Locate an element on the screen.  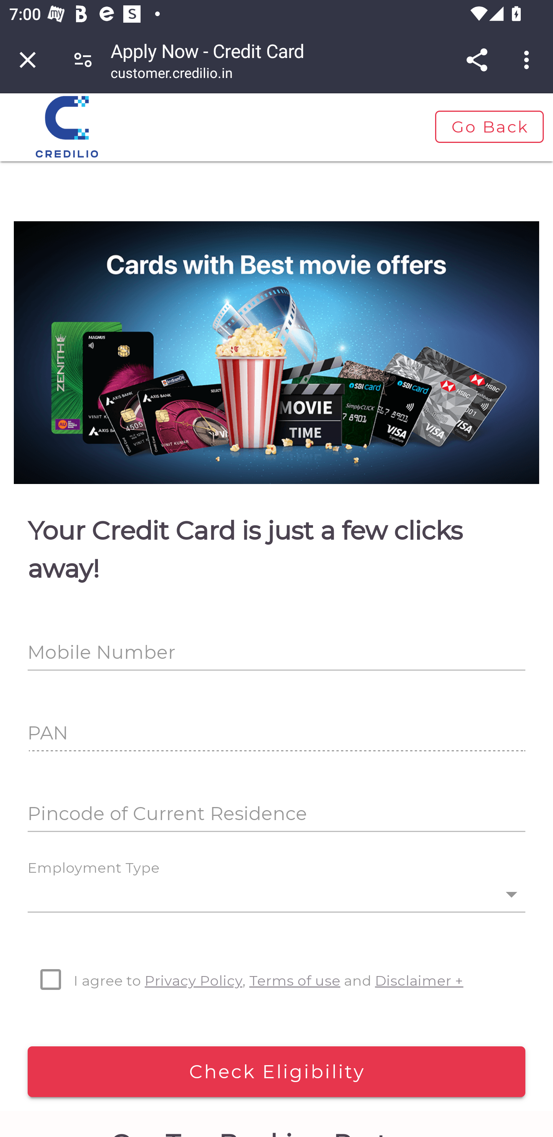
Connection is secure is located at coordinates (83, 59).